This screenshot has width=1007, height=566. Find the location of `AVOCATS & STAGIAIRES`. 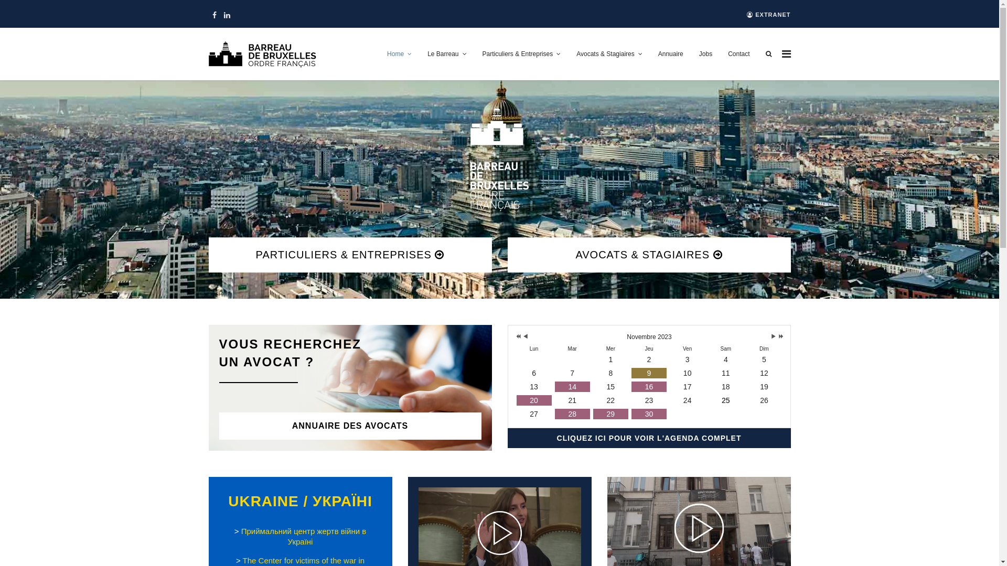

AVOCATS & STAGIAIRES is located at coordinates (649, 255).